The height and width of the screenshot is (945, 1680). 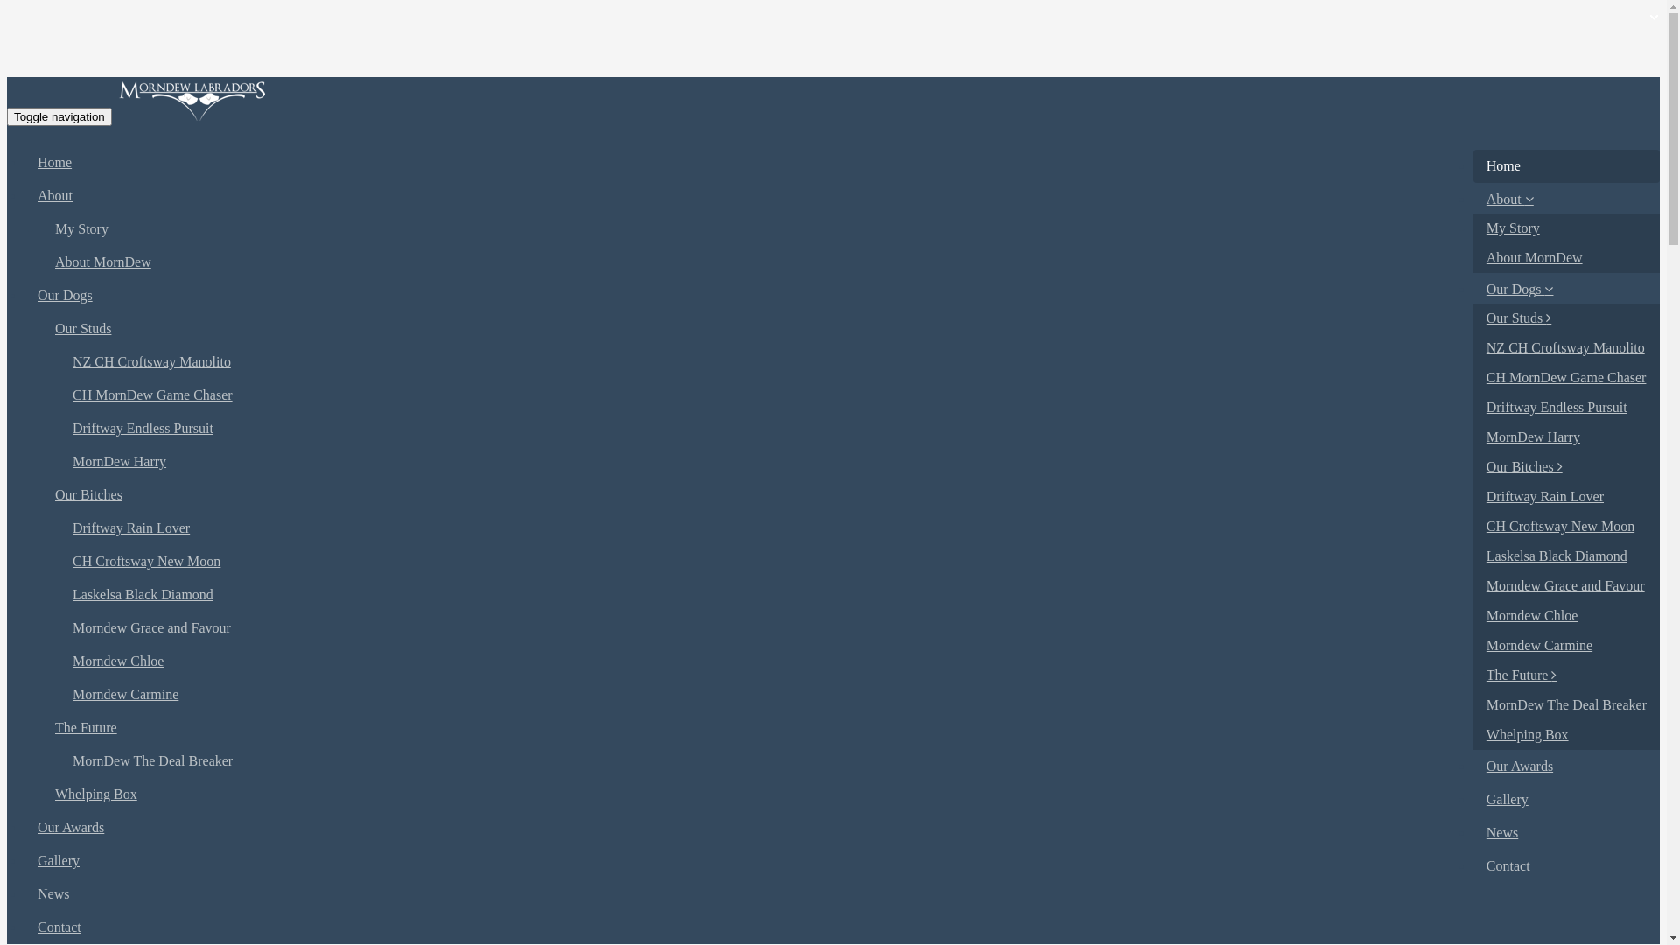 What do you see at coordinates (859, 362) in the screenshot?
I see `NZ CH Croftsway Manolito` at bounding box center [859, 362].